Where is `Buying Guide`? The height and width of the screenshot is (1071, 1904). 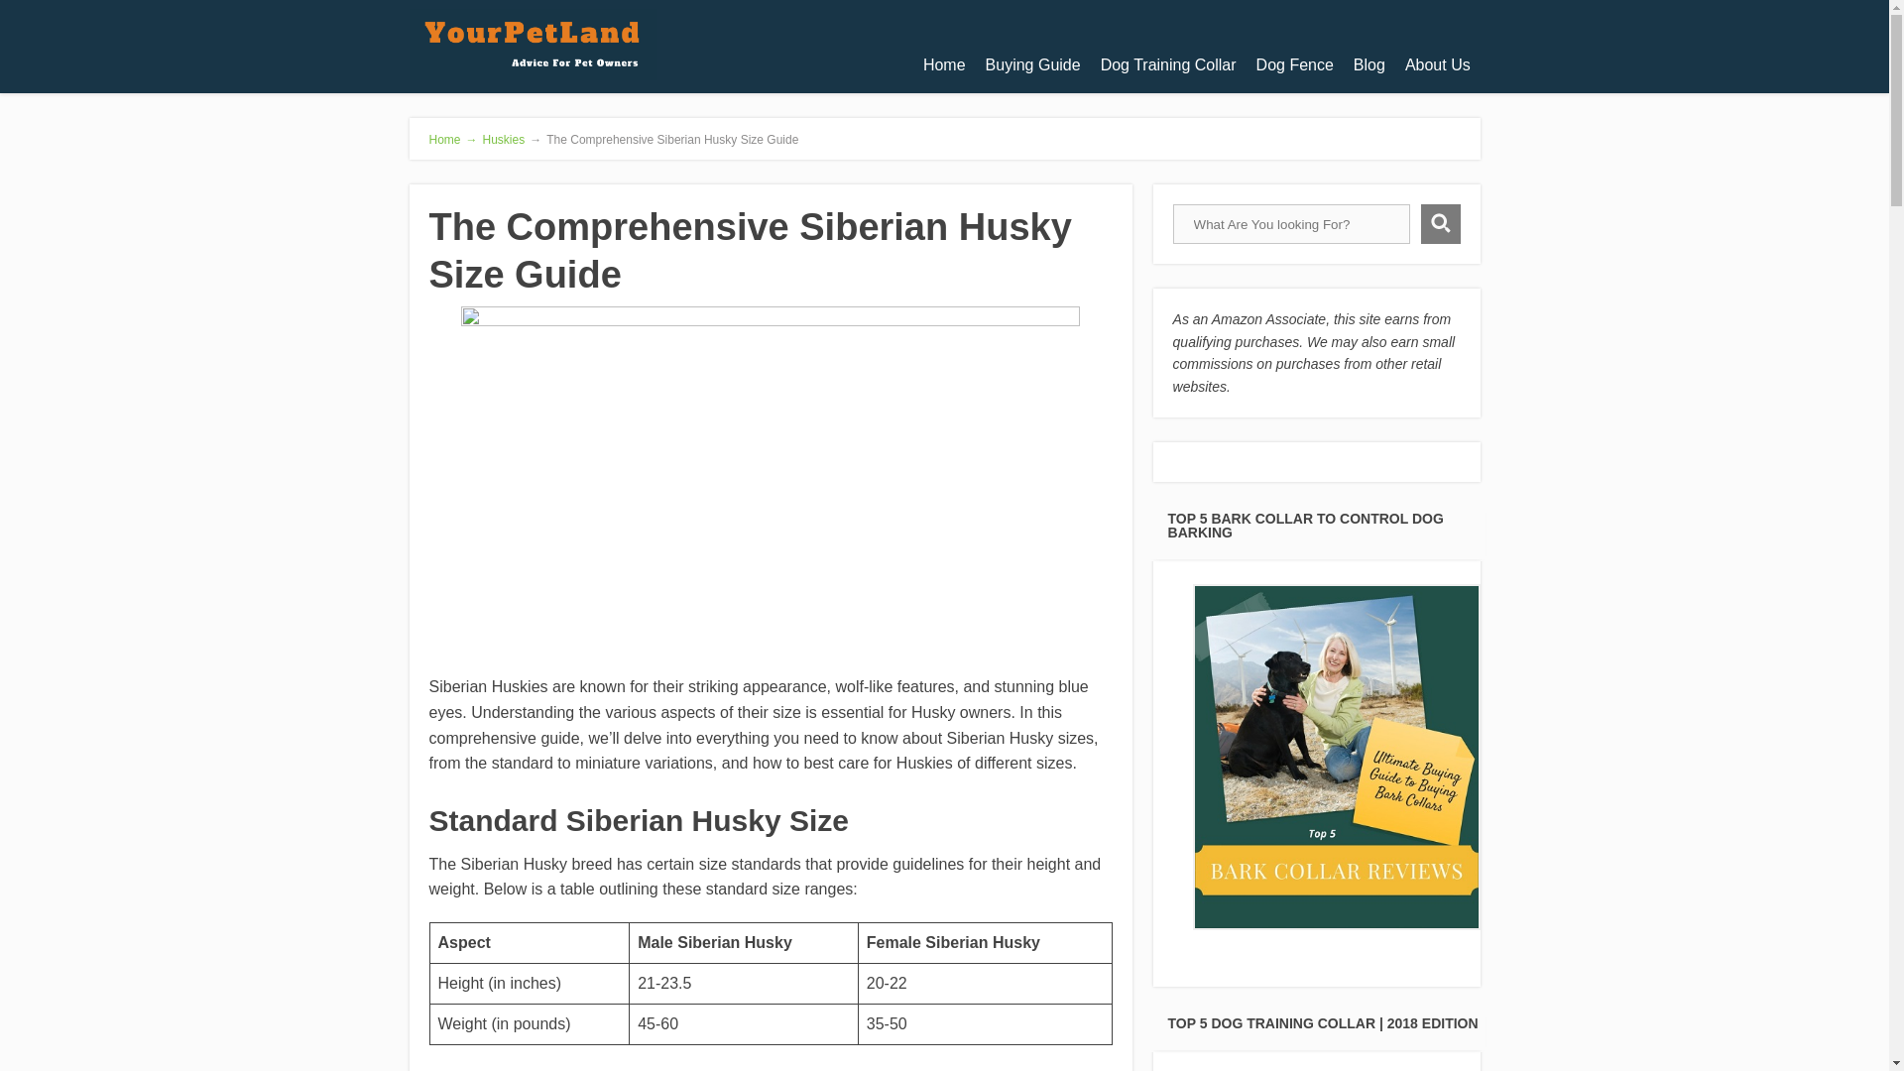
Buying Guide is located at coordinates (1033, 65).